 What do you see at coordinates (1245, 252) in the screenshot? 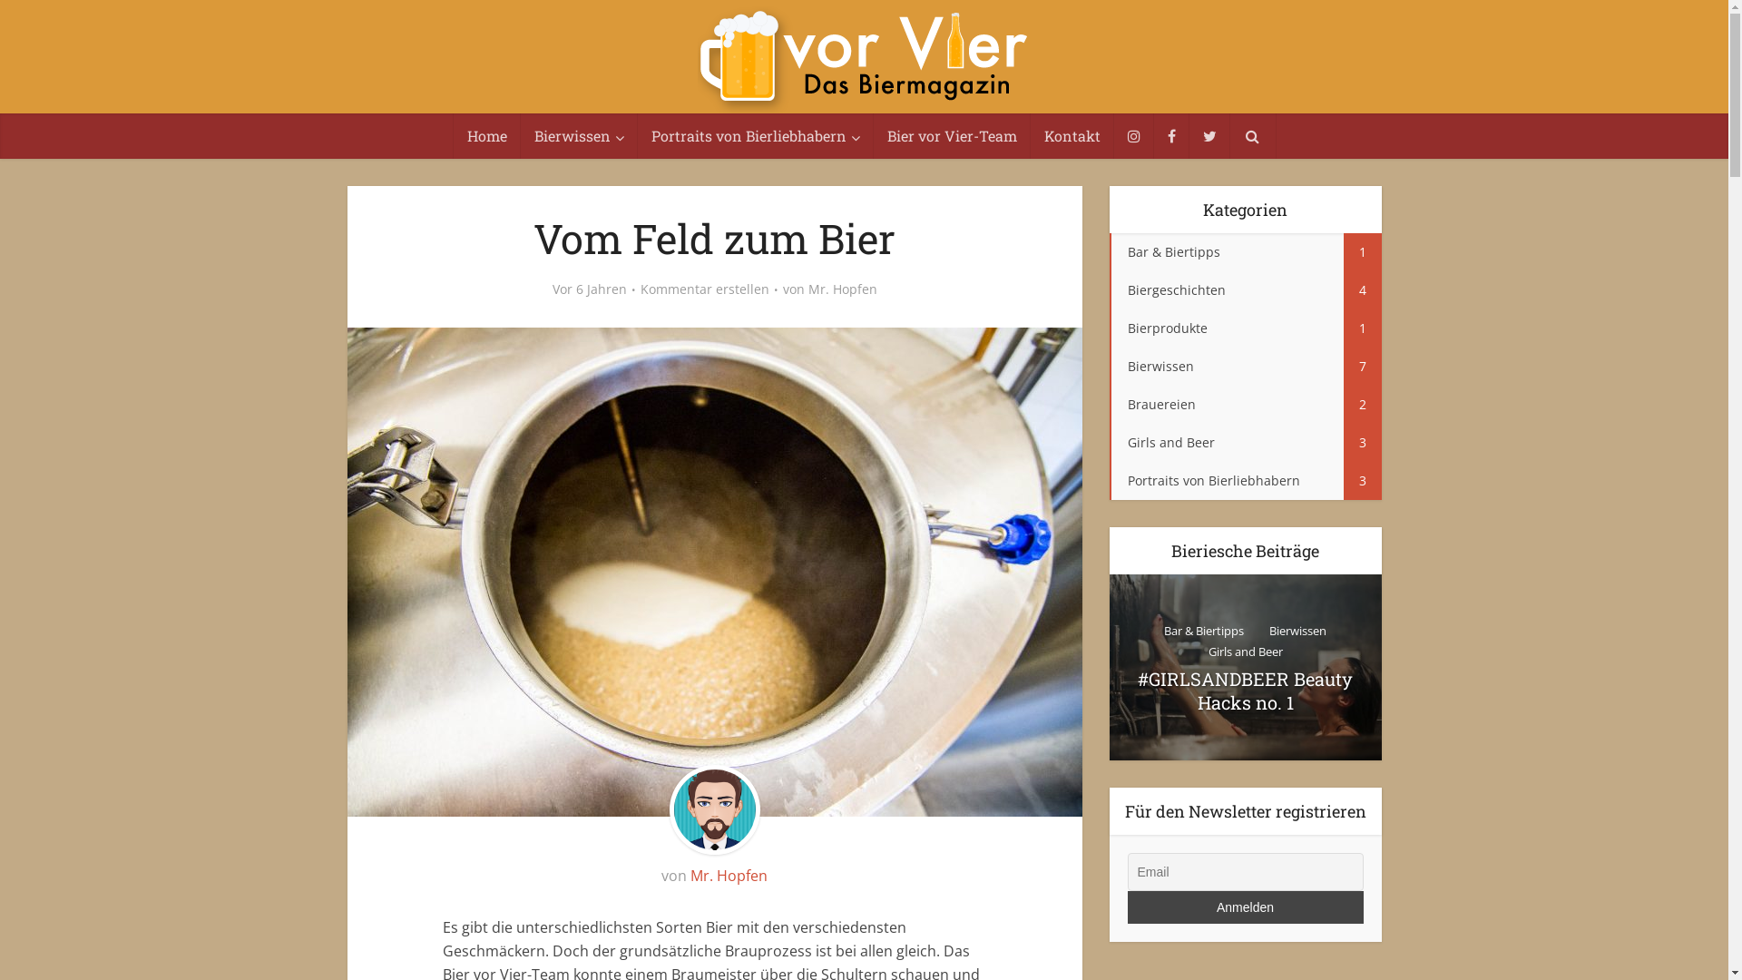
I see `Bar & Biertipps
1` at bounding box center [1245, 252].